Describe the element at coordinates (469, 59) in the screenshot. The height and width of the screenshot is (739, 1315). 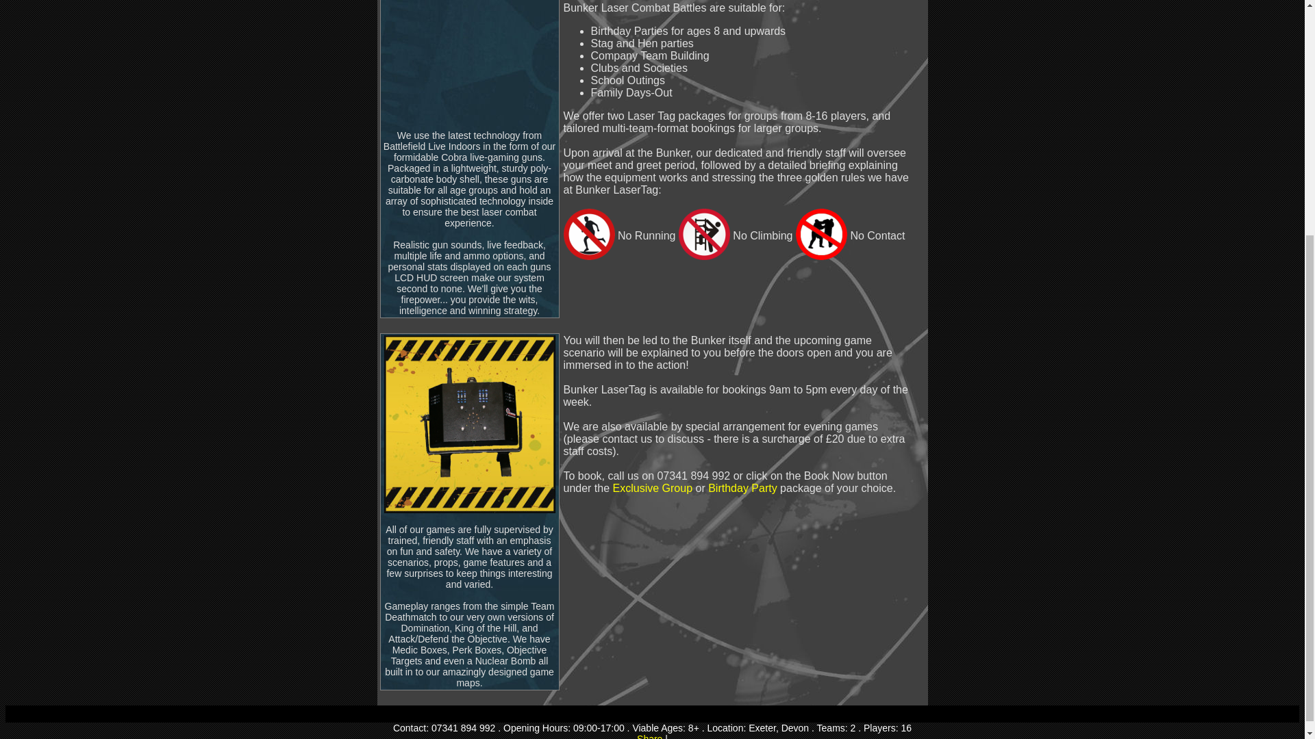
I see `Cobra Laser Gaming Gun` at that location.